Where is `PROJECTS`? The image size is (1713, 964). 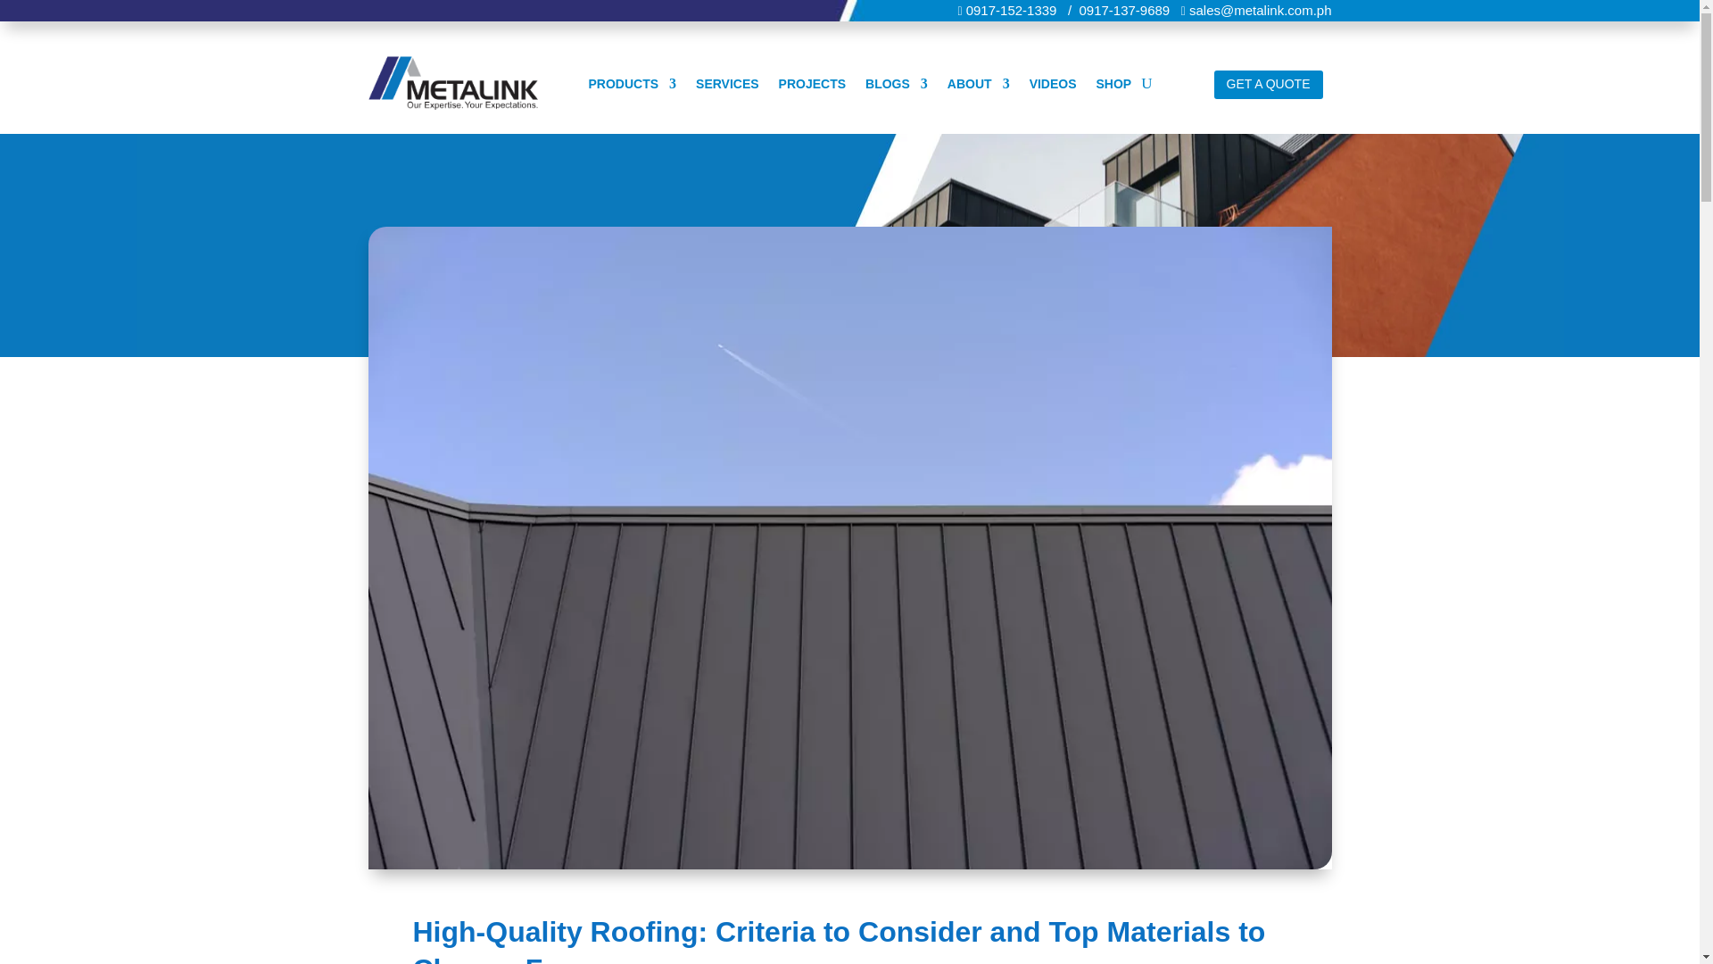 PROJECTS is located at coordinates (812, 87).